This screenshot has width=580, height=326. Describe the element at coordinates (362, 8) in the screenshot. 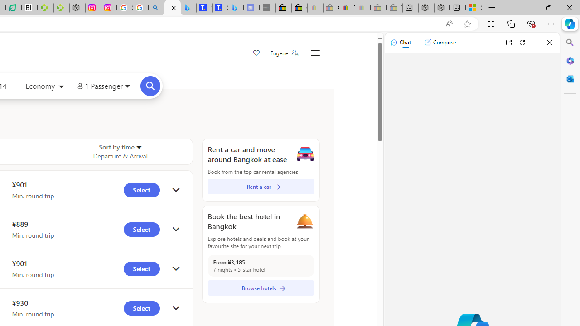

I see `Payments Terms of Use | eBay.com - Sleeping` at that location.